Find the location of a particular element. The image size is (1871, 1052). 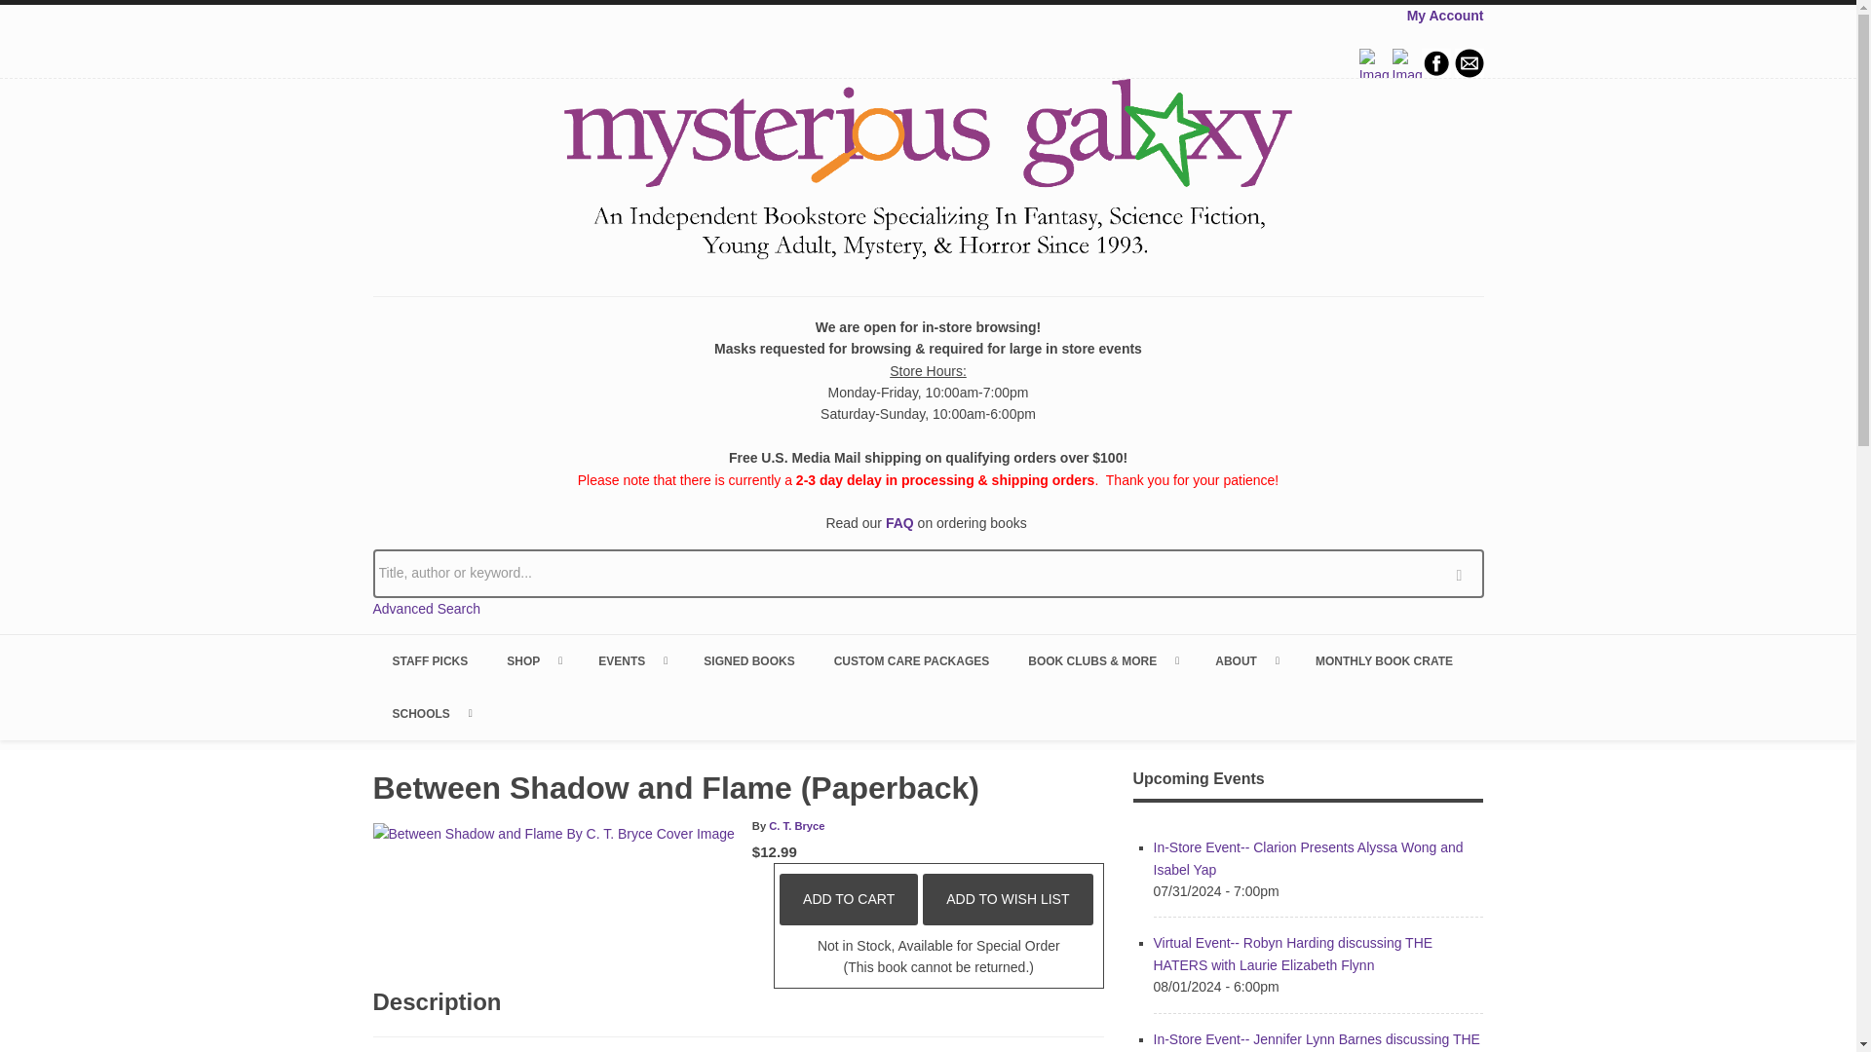

Advanced Search is located at coordinates (427, 608).